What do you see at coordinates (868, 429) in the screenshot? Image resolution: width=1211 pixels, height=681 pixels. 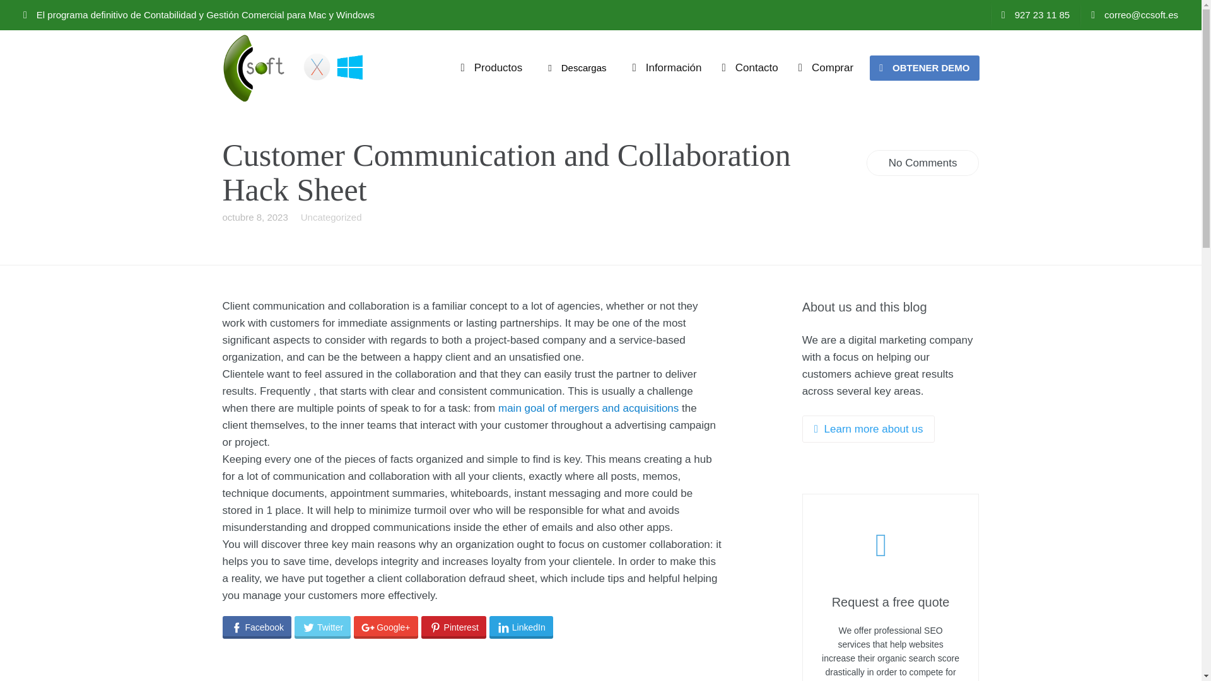 I see `Learn more about us` at bounding box center [868, 429].